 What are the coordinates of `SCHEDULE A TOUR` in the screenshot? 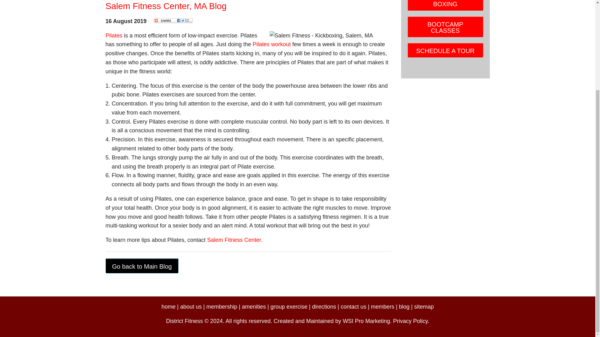 It's located at (445, 50).